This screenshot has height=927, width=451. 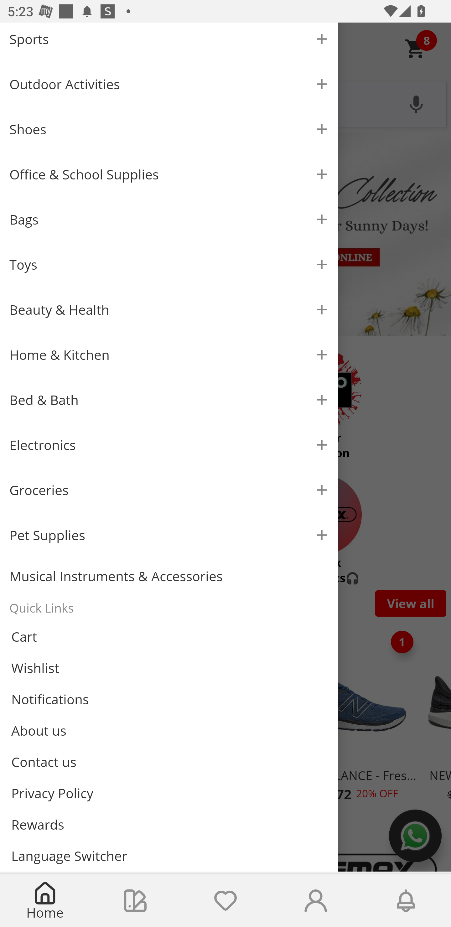 I want to click on Pet Supplies, so click(x=169, y=535).